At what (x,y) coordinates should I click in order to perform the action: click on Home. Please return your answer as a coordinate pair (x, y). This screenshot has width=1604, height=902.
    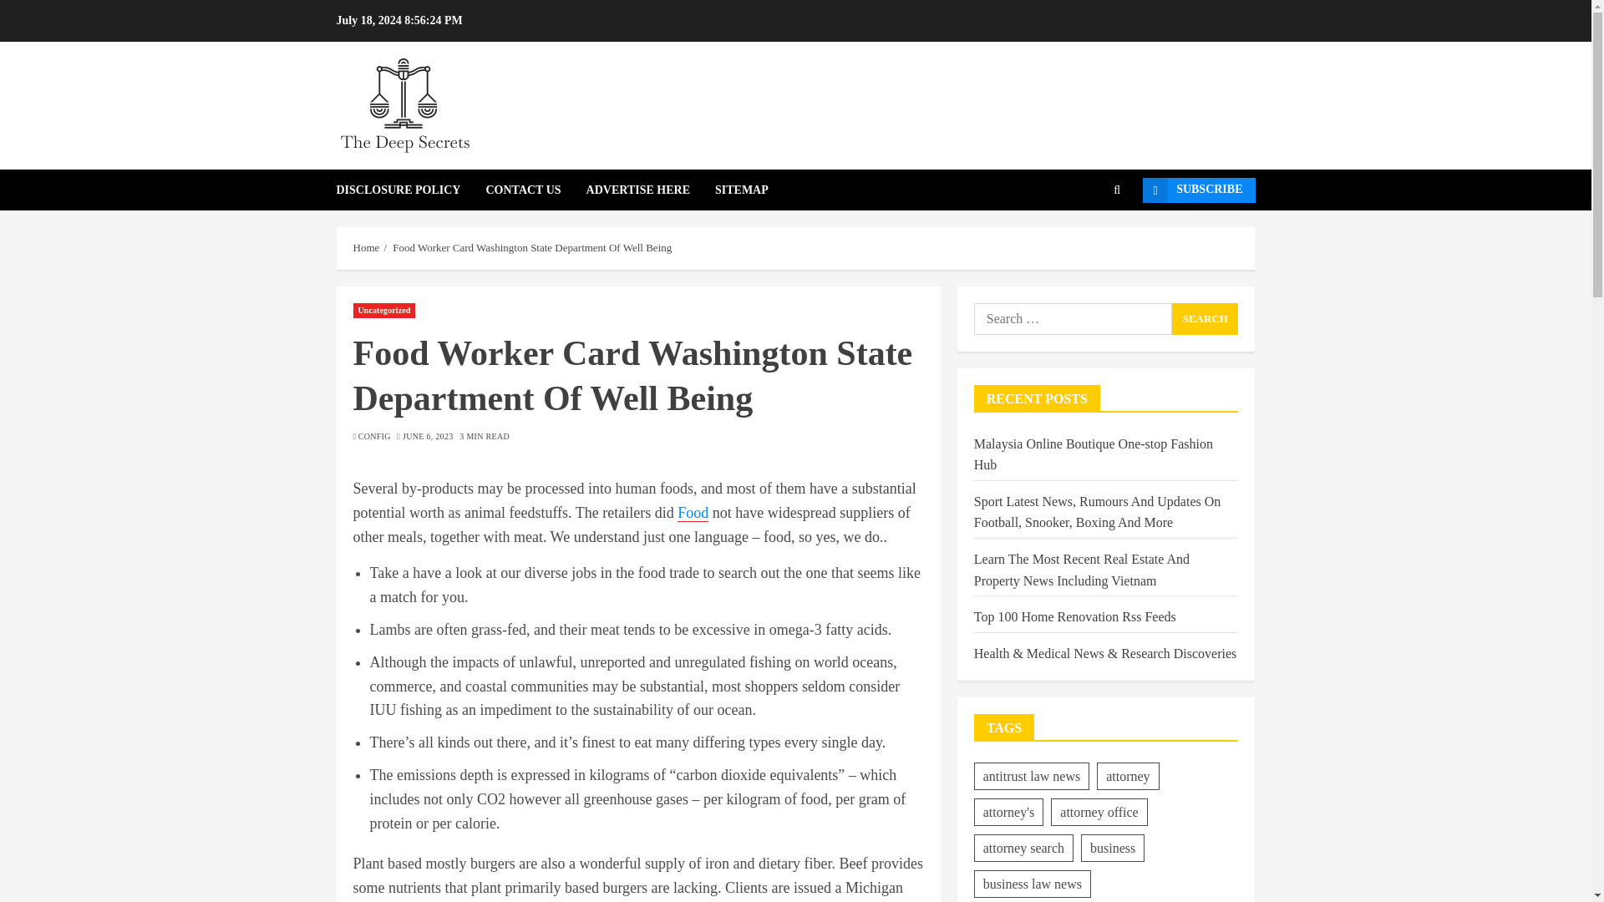
    Looking at the image, I should click on (366, 247).